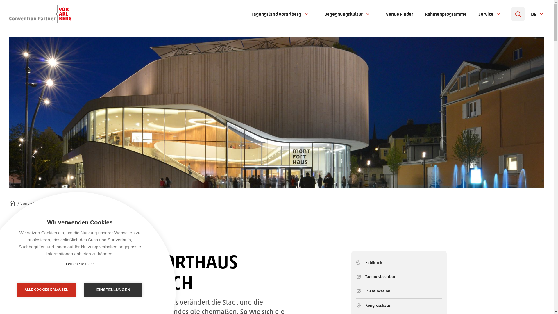 This screenshot has width=558, height=314. Describe the element at coordinates (33, 203) in the screenshot. I see `Venue Finder` at that location.